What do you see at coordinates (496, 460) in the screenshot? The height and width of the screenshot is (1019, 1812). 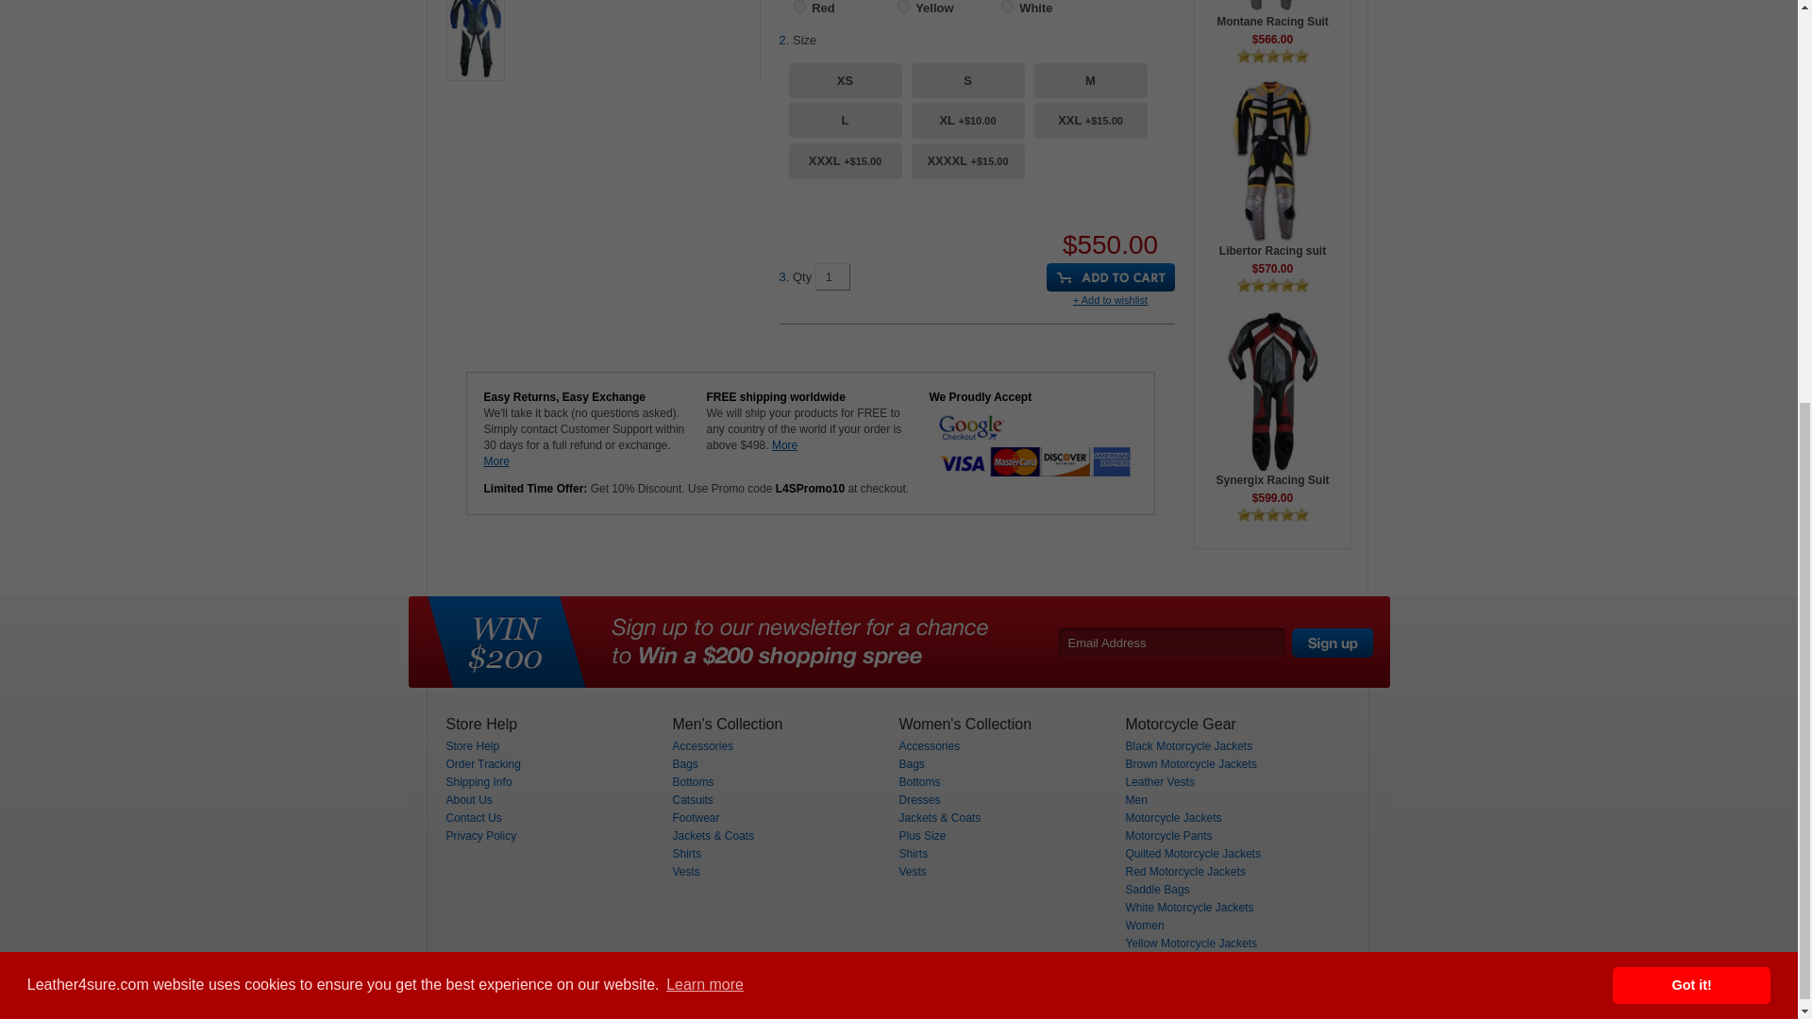 I see `More` at bounding box center [496, 460].